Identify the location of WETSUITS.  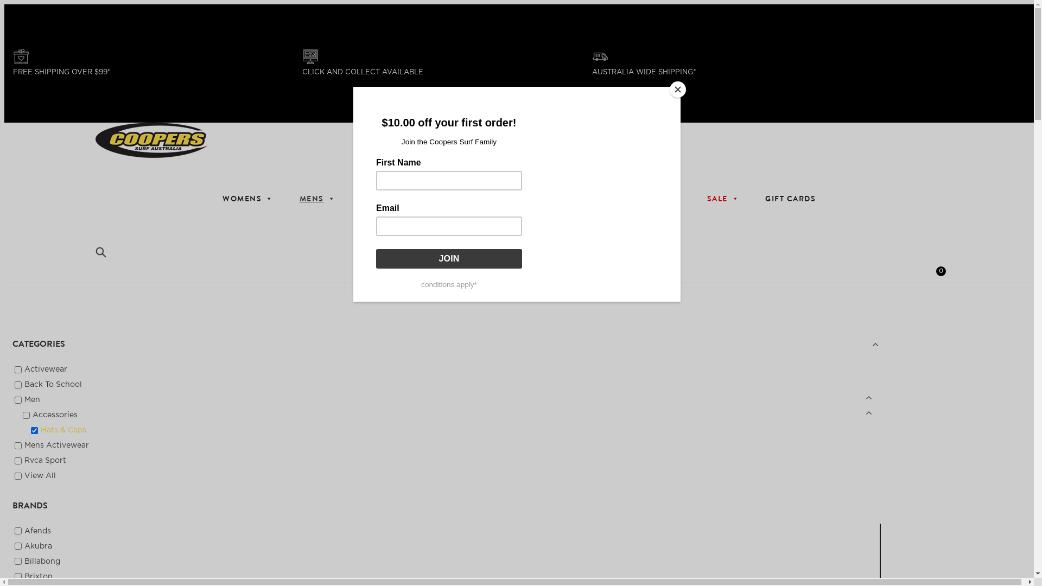
(389, 199).